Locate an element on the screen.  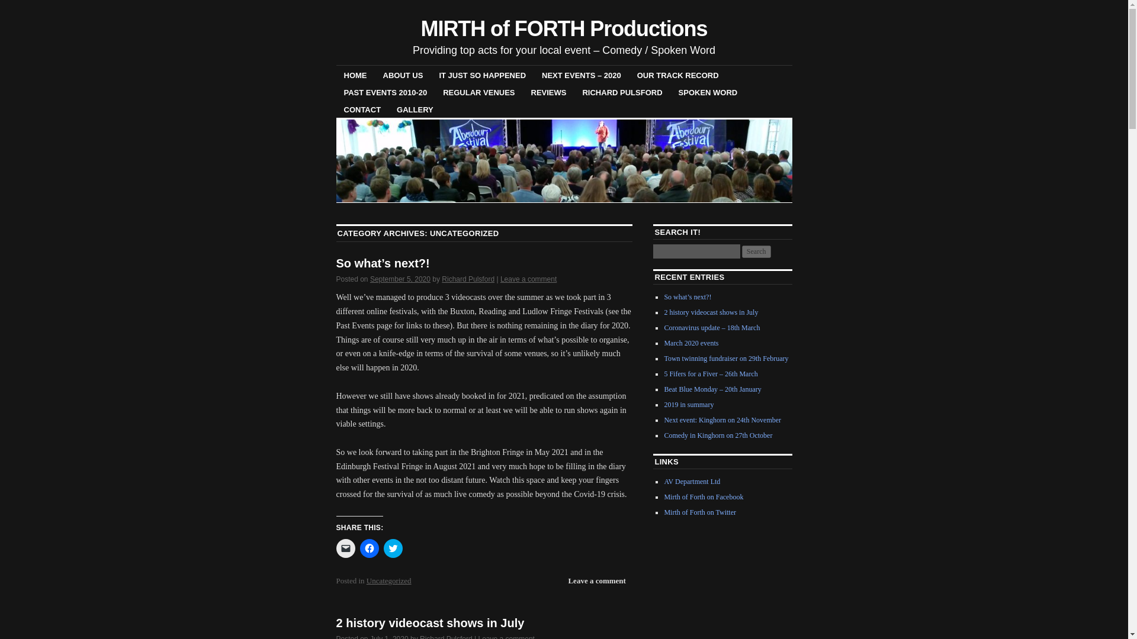
10:40 am is located at coordinates (400, 279).